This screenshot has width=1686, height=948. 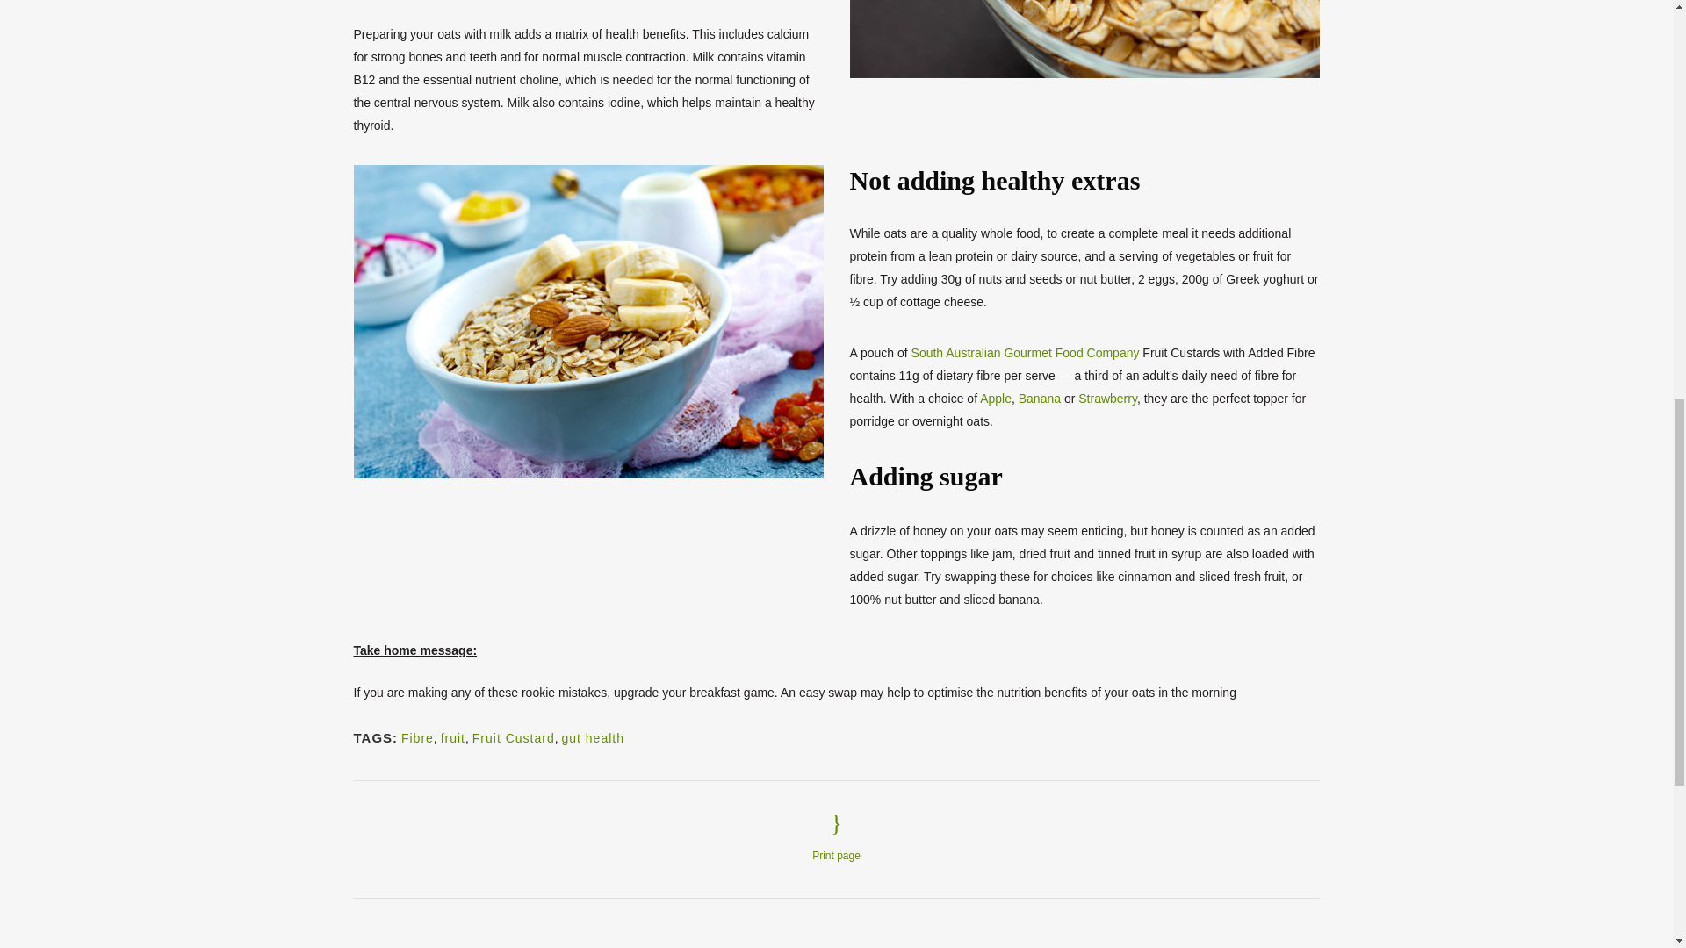 What do you see at coordinates (1107, 399) in the screenshot?
I see `Strawberry` at bounding box center [1107, 399].